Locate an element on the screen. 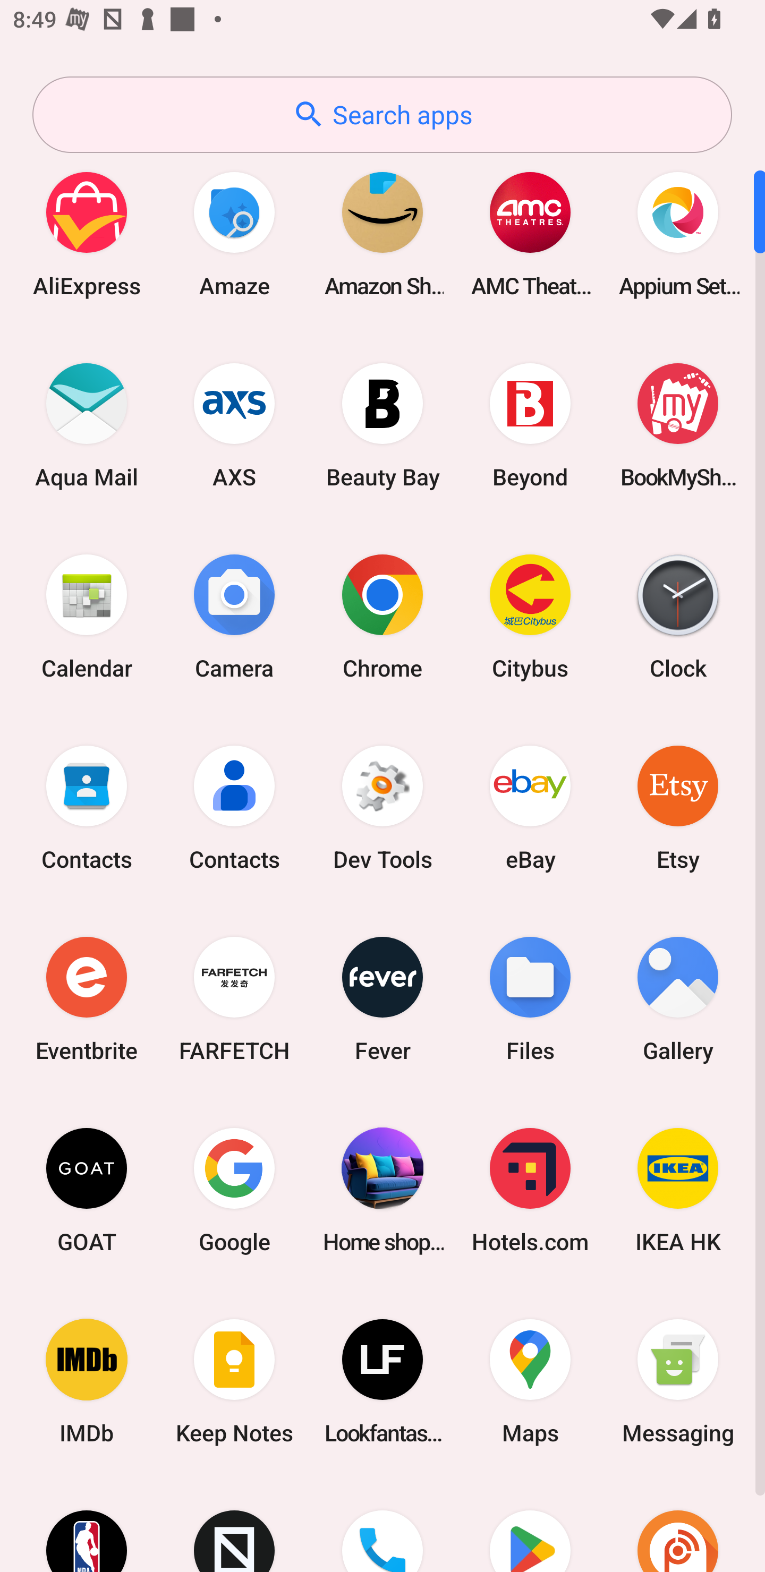 This screenshot has width=765, height=1572. Phone is located at coordinates (382, 1525).